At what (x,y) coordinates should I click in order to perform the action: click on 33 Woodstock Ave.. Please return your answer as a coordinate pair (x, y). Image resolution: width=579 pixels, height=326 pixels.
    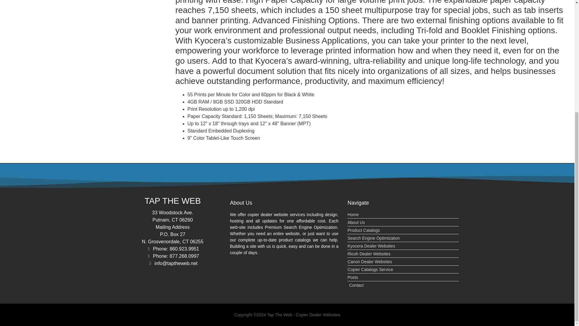
    Looking at the image, I should click on (172, 213).